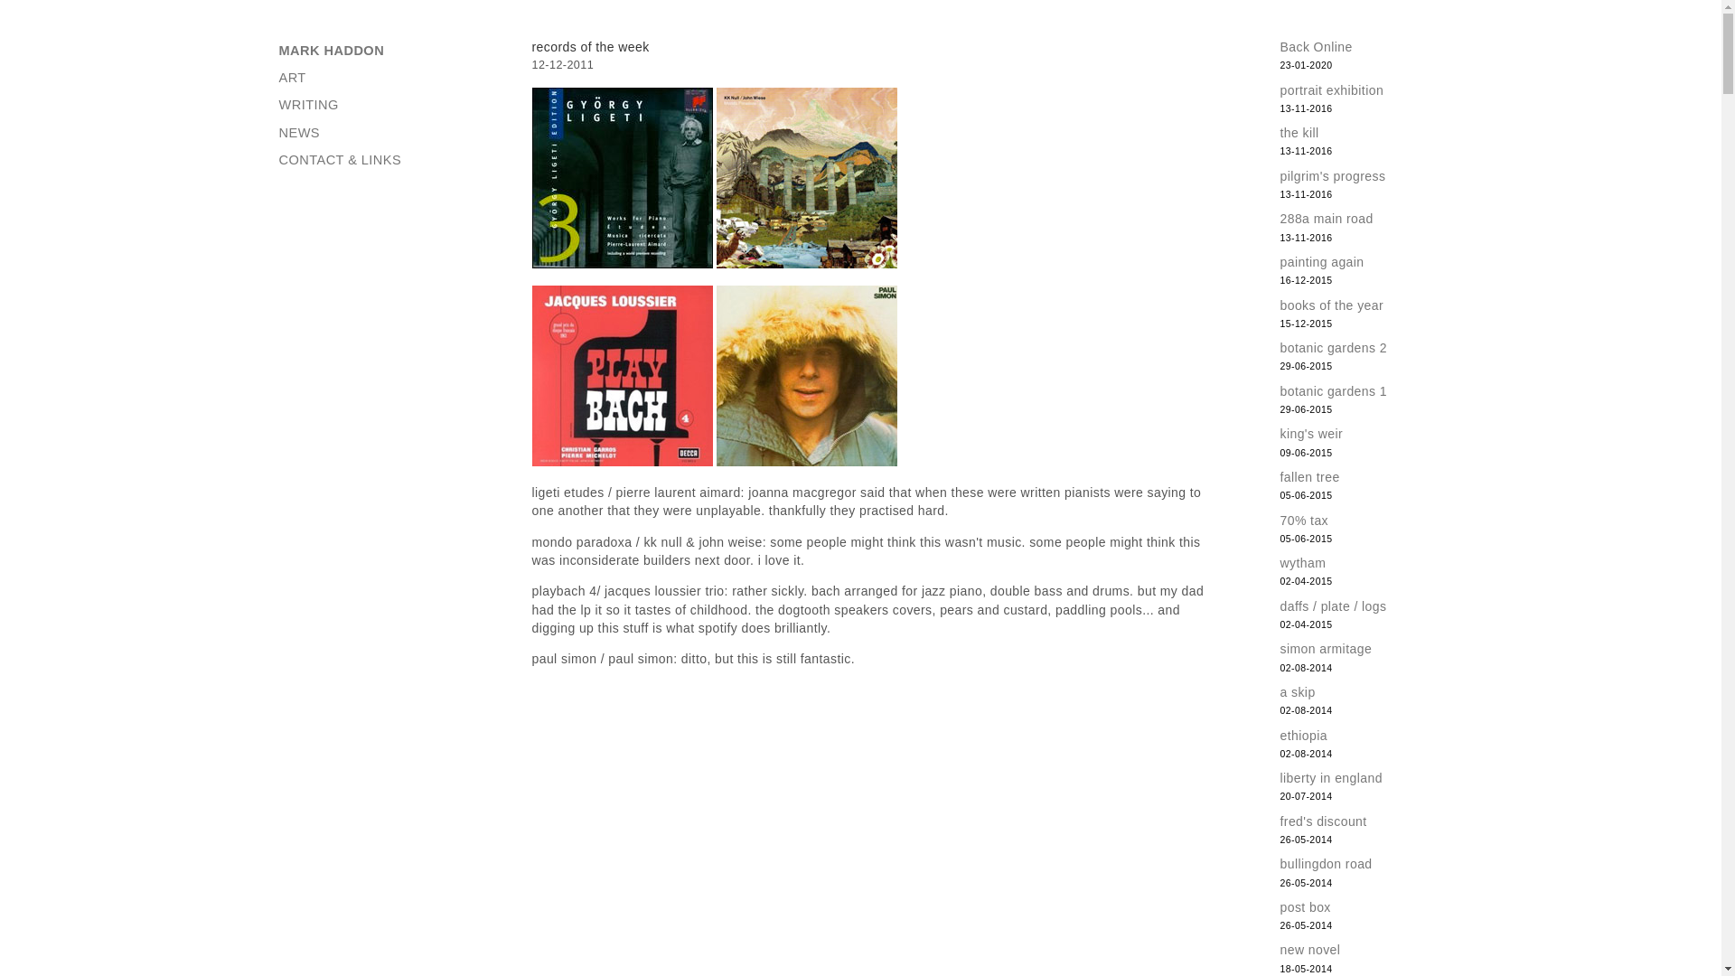 The height and width of the screenshot is (976, 1735). What do you see at coordinates (1332, 175) in the screenshot?
I see `pilgrim's progress` at bounding box center [1332, 175].